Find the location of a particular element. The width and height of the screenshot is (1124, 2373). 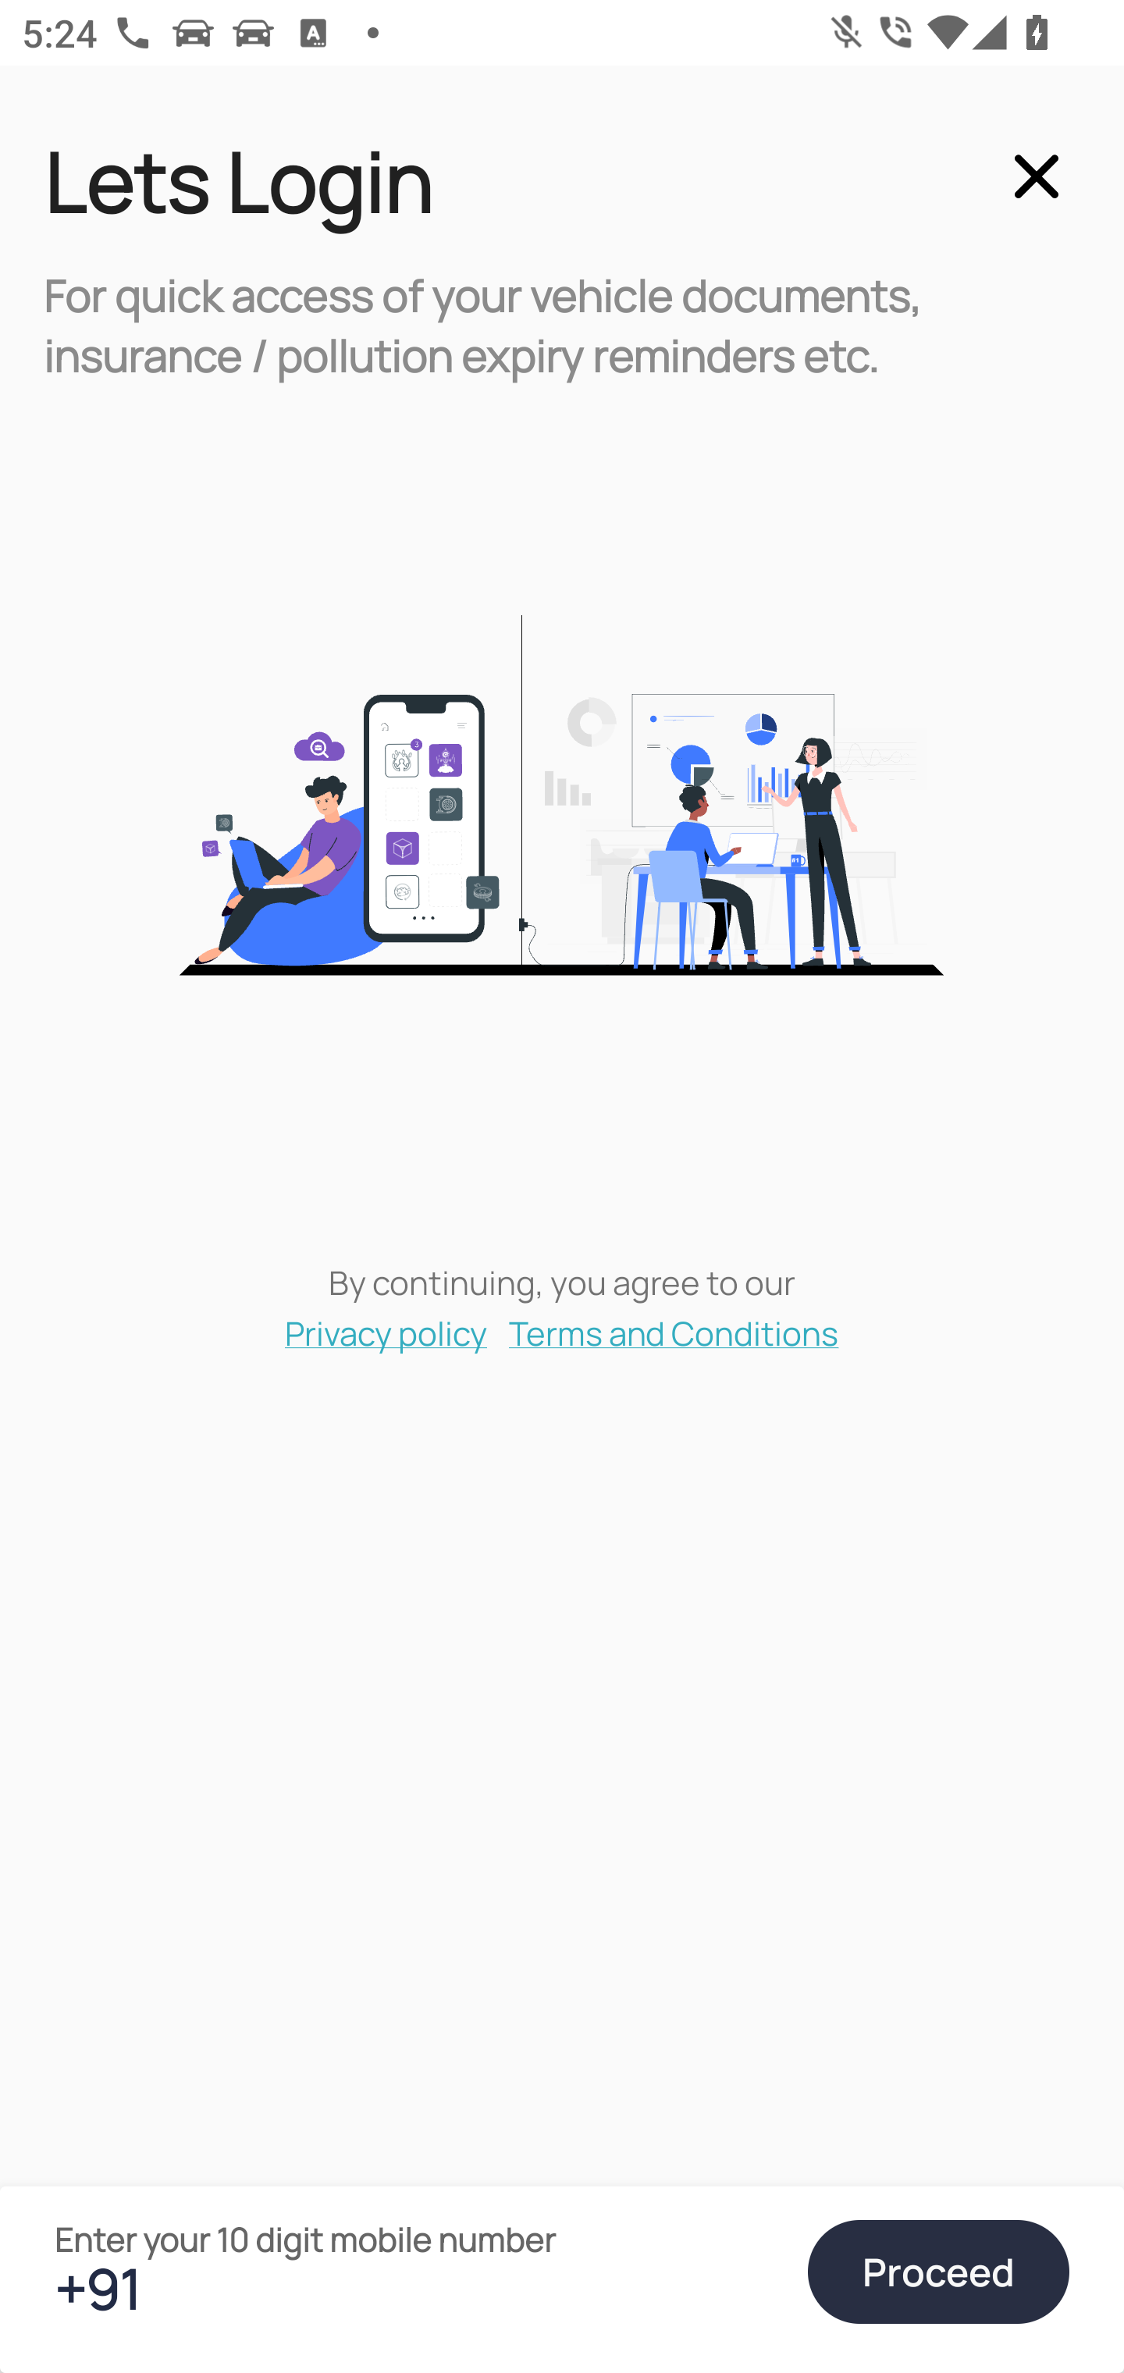

Terms and Conditions is located at coordinates (674, 1332).